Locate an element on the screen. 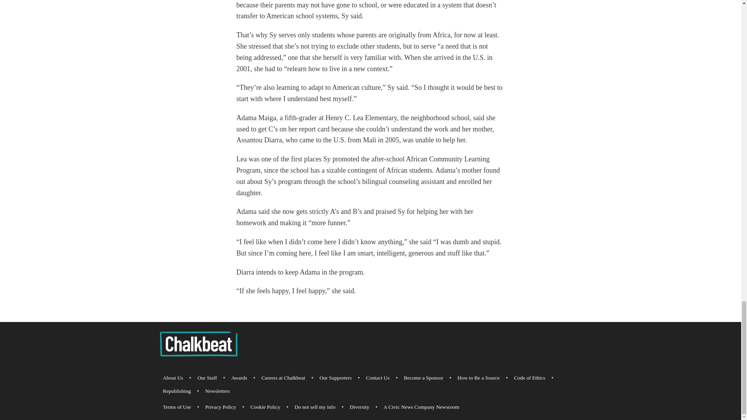 The image size is (747, 420). Republishing is located at coordinates (177, 391).